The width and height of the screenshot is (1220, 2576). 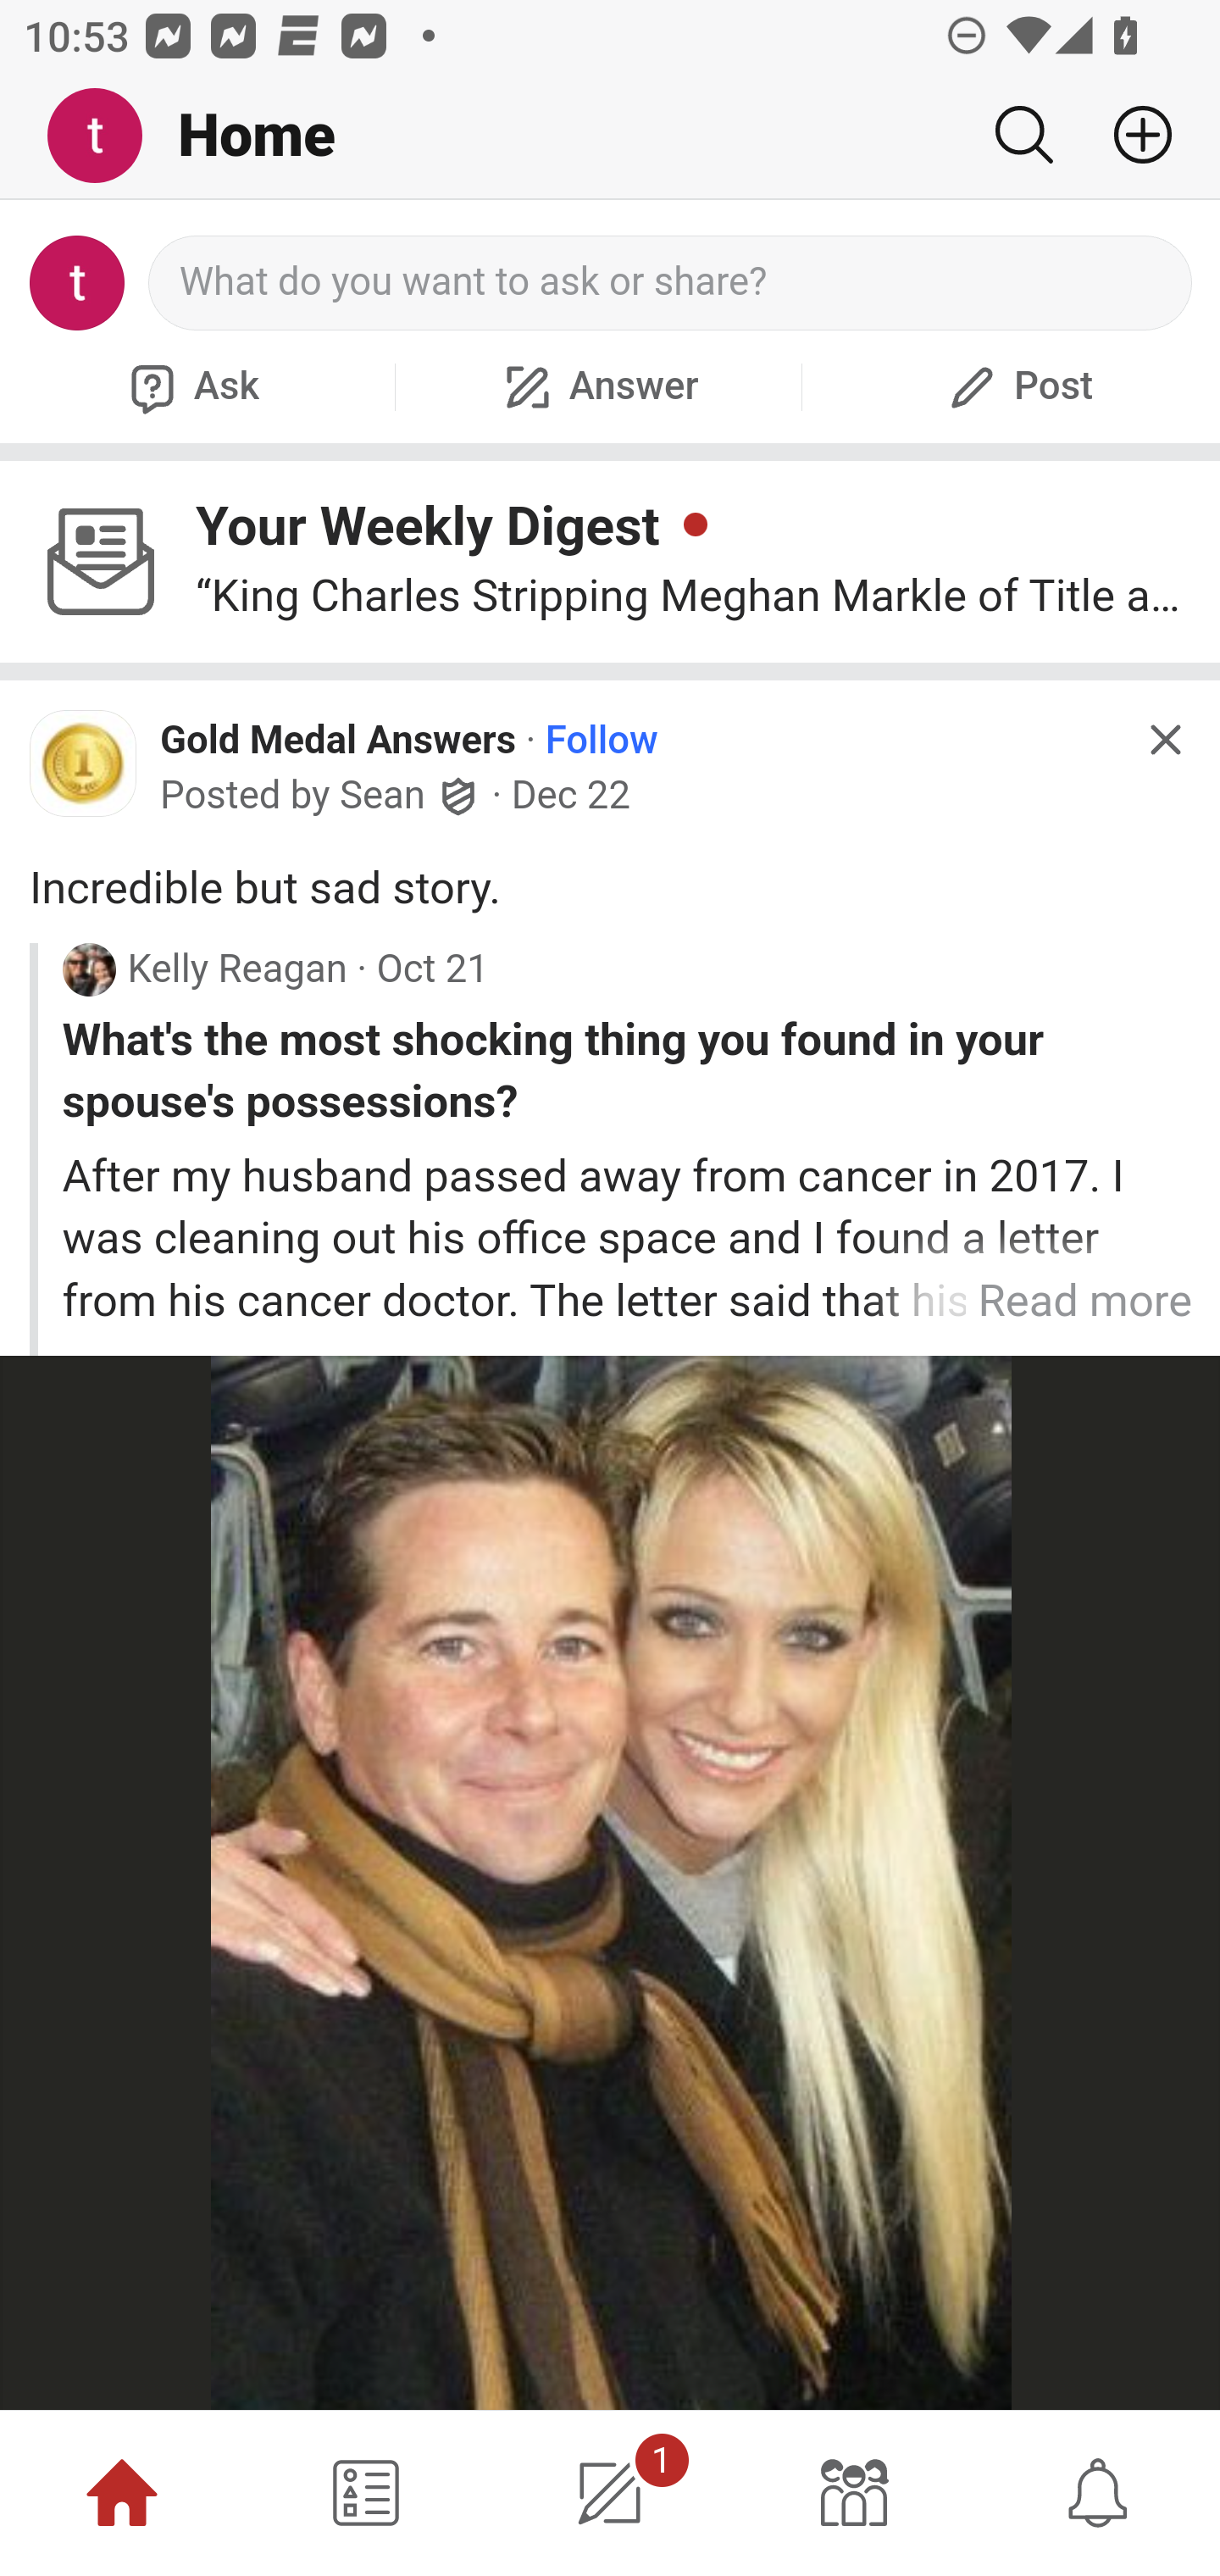 What do you see at coordinates (84, 764) in the screenshot?
I see `Icon for Gold Medal Answers` at bounding box center [84, 764].